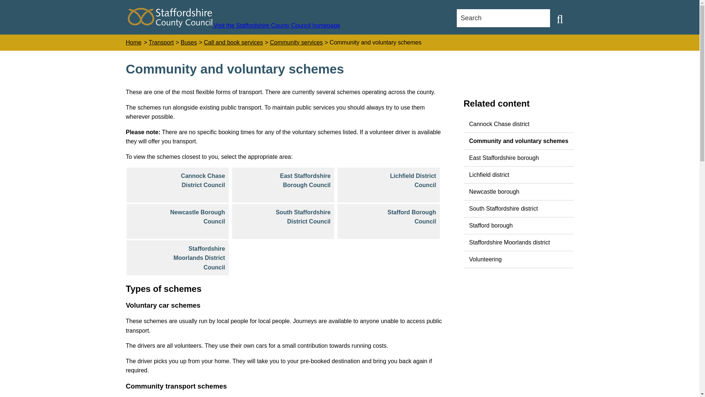 This screenshot has height=397, width=705. I want to click on Buses, so click(188, 43).